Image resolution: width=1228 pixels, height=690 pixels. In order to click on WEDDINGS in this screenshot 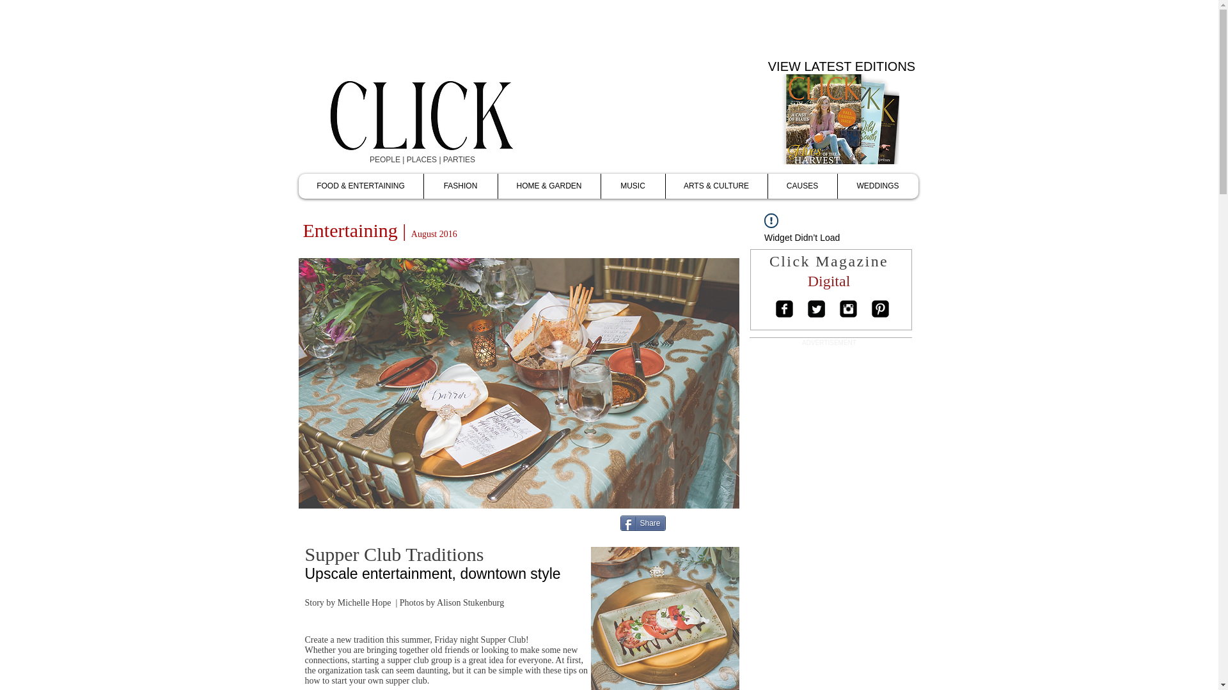, I will do `click(876, 187)`.